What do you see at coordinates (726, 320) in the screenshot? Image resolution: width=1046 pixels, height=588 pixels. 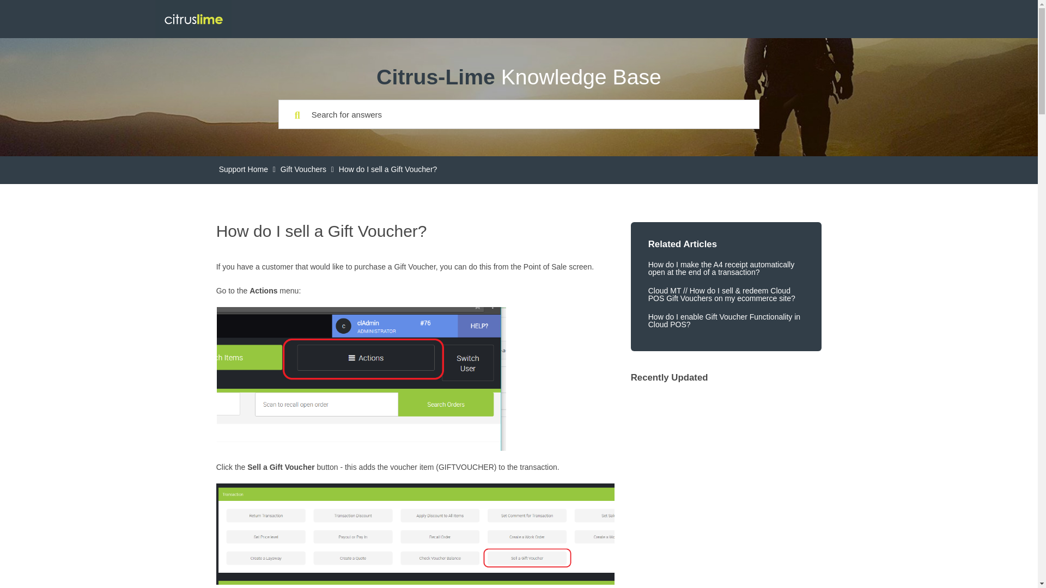 I see `How do I enable Gift Voucher Functionality in Cloud POS?` at bounding box center [726, 320].